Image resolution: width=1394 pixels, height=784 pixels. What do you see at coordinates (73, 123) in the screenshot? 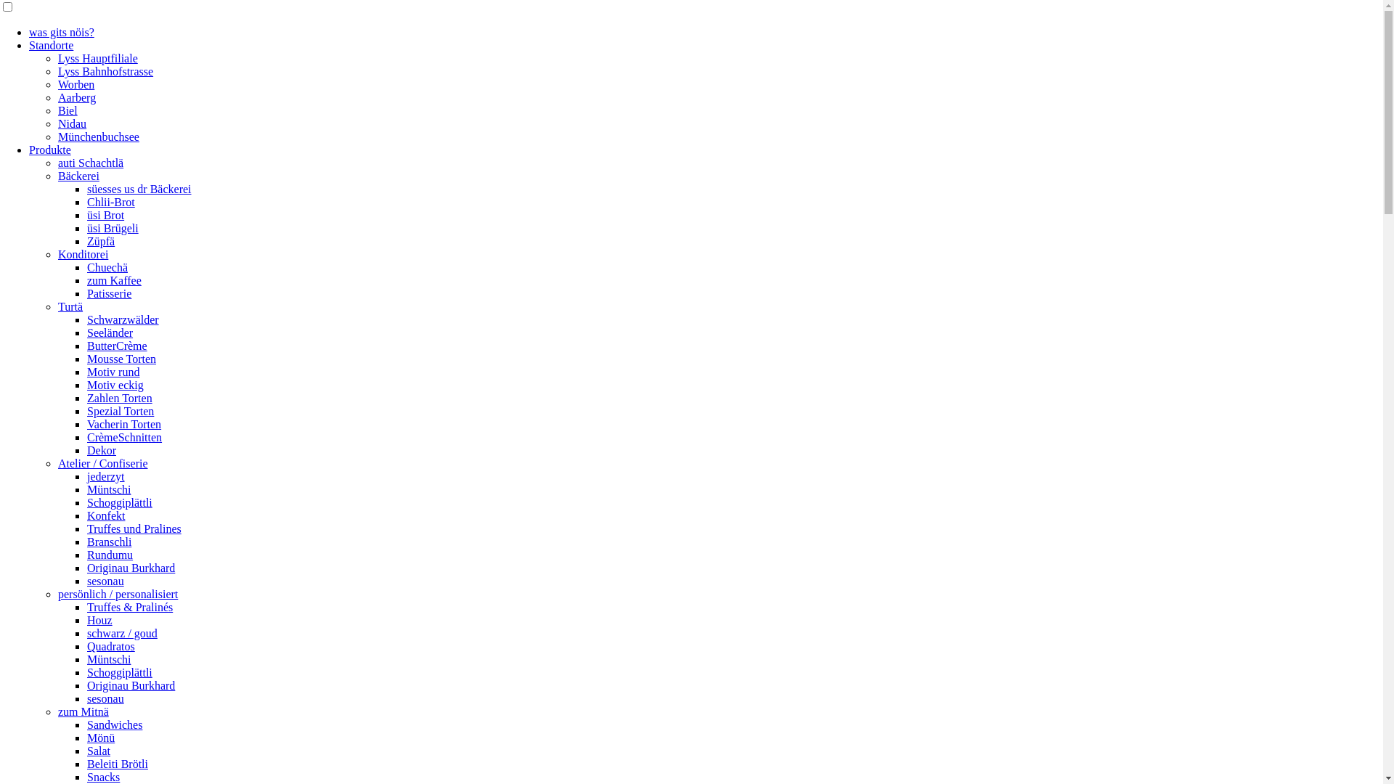
I see `Nidau` at bounding box center [73, 123].